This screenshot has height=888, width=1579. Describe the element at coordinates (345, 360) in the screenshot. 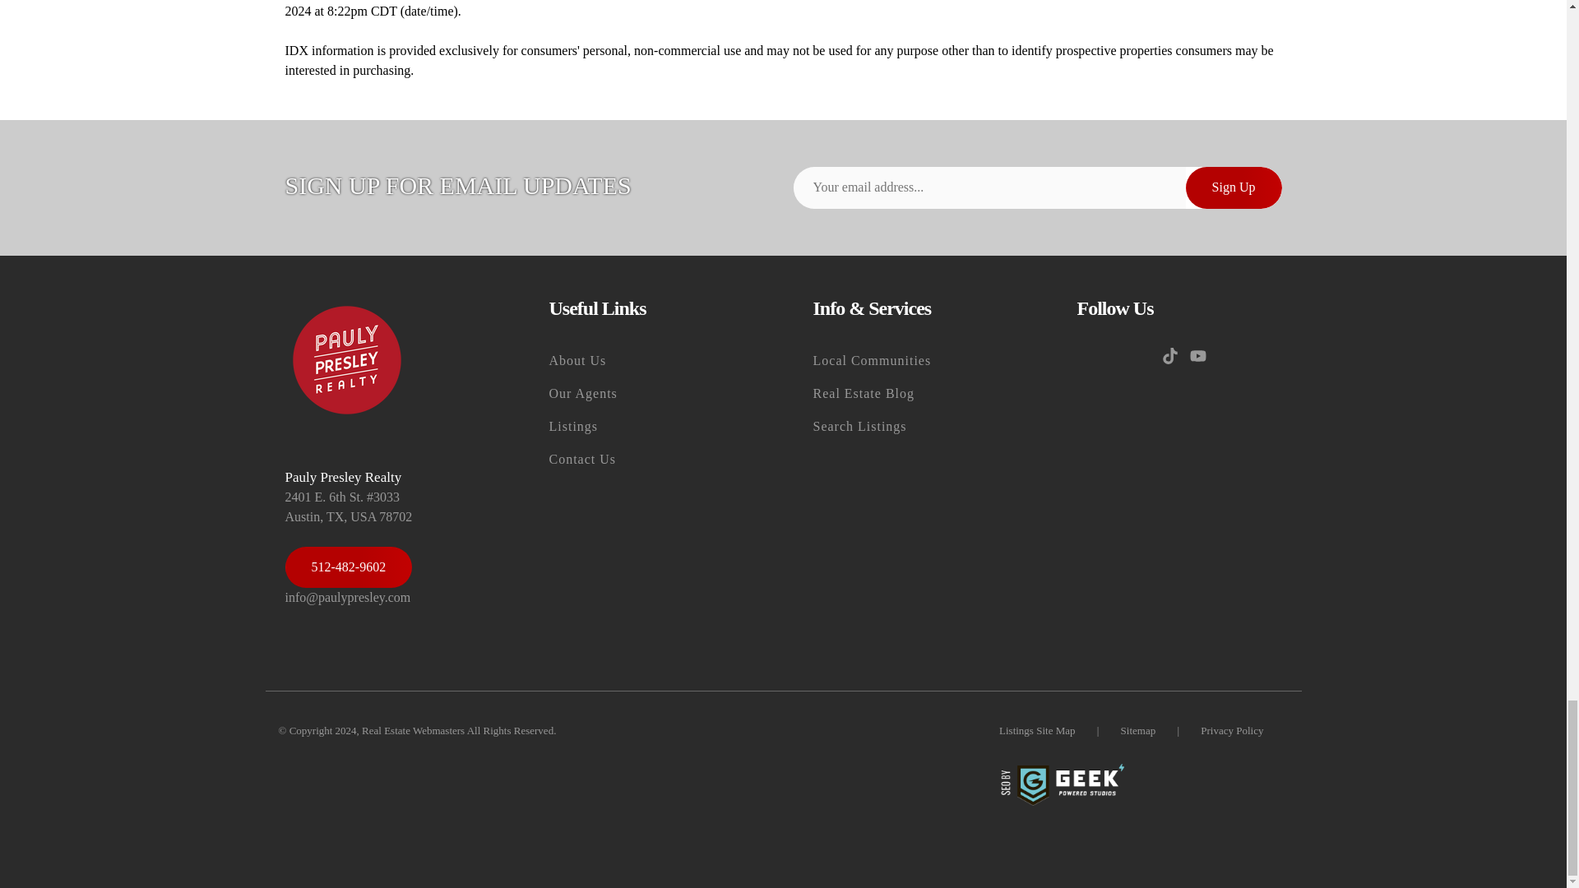

I see `Site Logo` at that location.